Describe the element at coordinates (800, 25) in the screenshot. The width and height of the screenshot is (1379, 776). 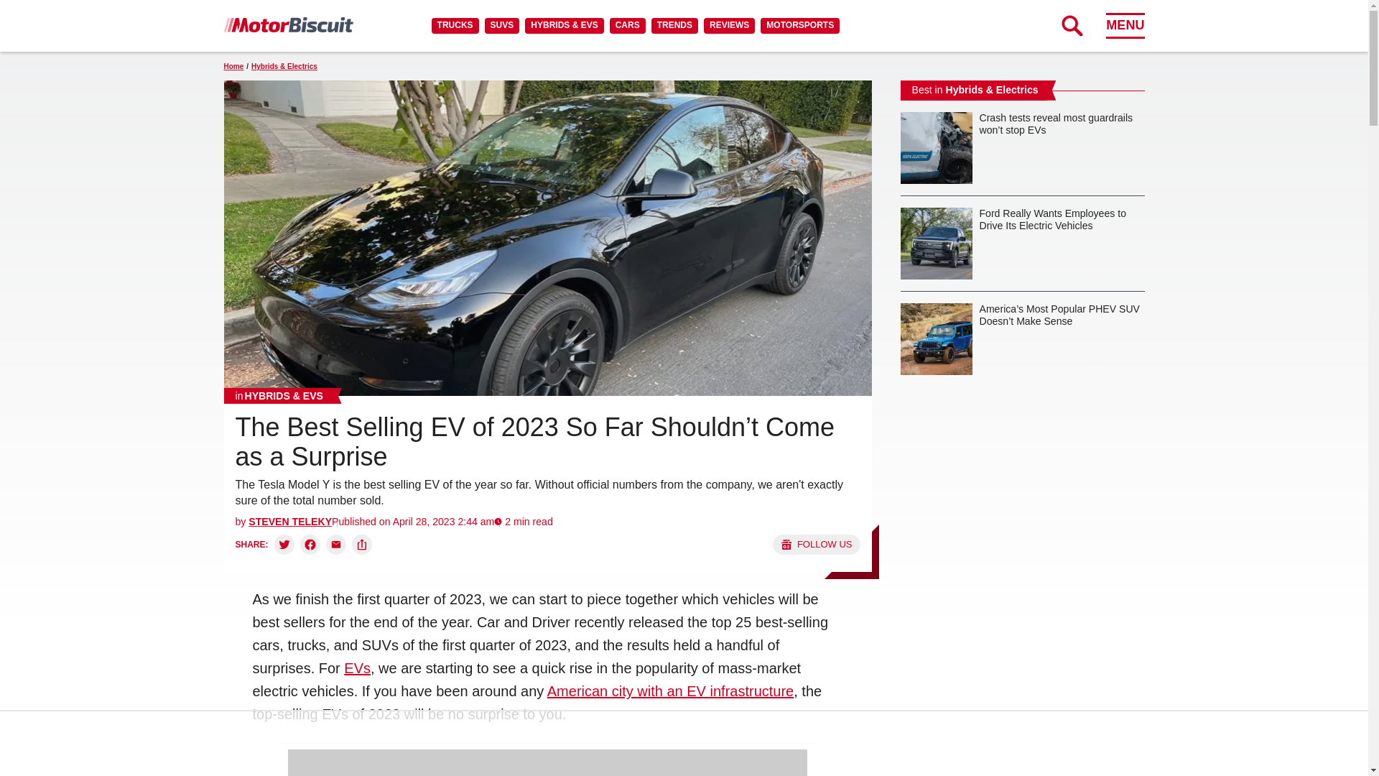
I see `MOTORSPORTS` at that location.